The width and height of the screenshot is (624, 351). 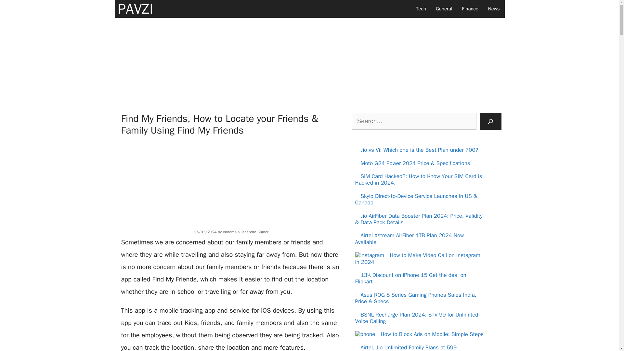 I want to click on Vanamala Jithendra Kumar, so click(x=246, y=232).